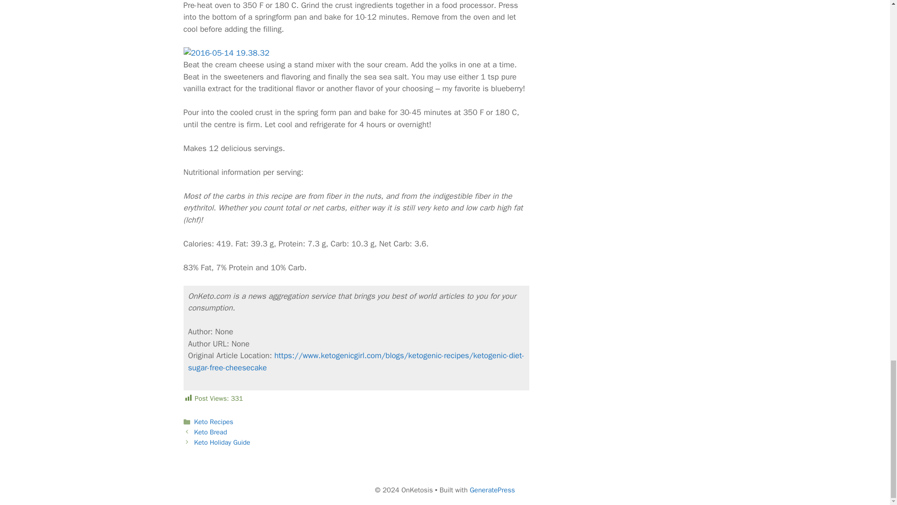 The image size is (897, 505). I want to click on GeneratePress, so click(492, 490).